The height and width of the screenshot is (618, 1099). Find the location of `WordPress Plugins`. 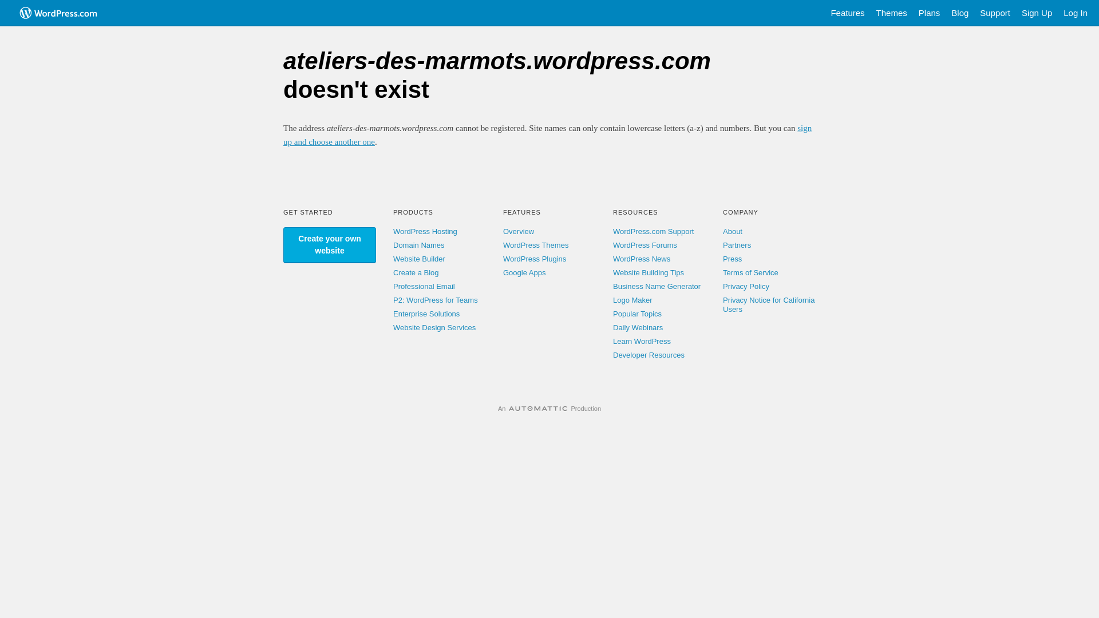

WordPress Plugins is located at coordinates (535, 259).